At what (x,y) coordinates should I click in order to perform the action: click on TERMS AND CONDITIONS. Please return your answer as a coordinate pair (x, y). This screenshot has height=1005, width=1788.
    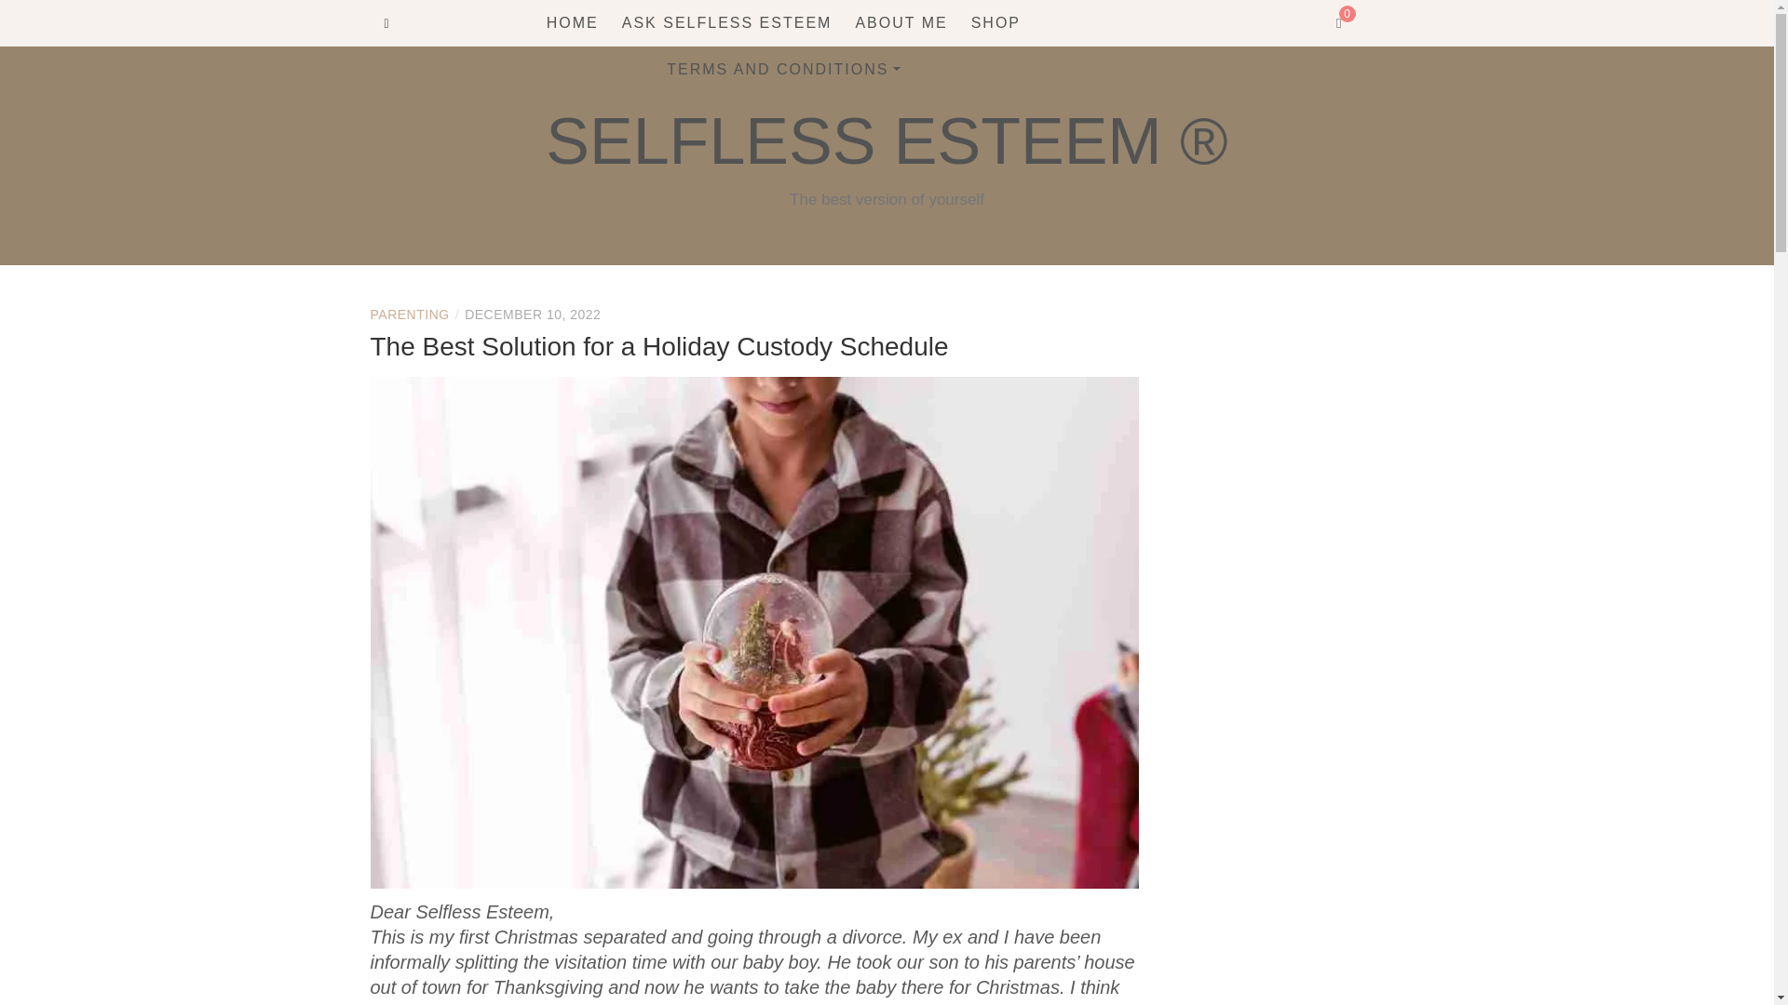
    Looking at the image, I should click on (782, 69).